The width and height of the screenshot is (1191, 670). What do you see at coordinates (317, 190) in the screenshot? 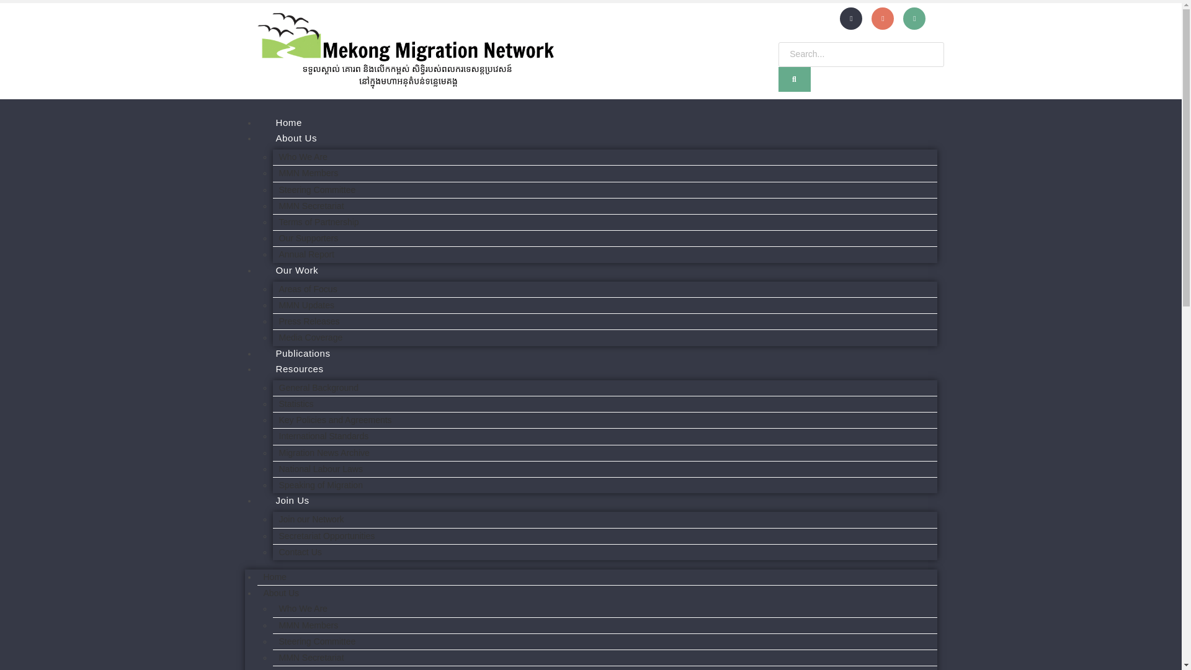
I see `Steering Committee` at bounding box center [317, 190].